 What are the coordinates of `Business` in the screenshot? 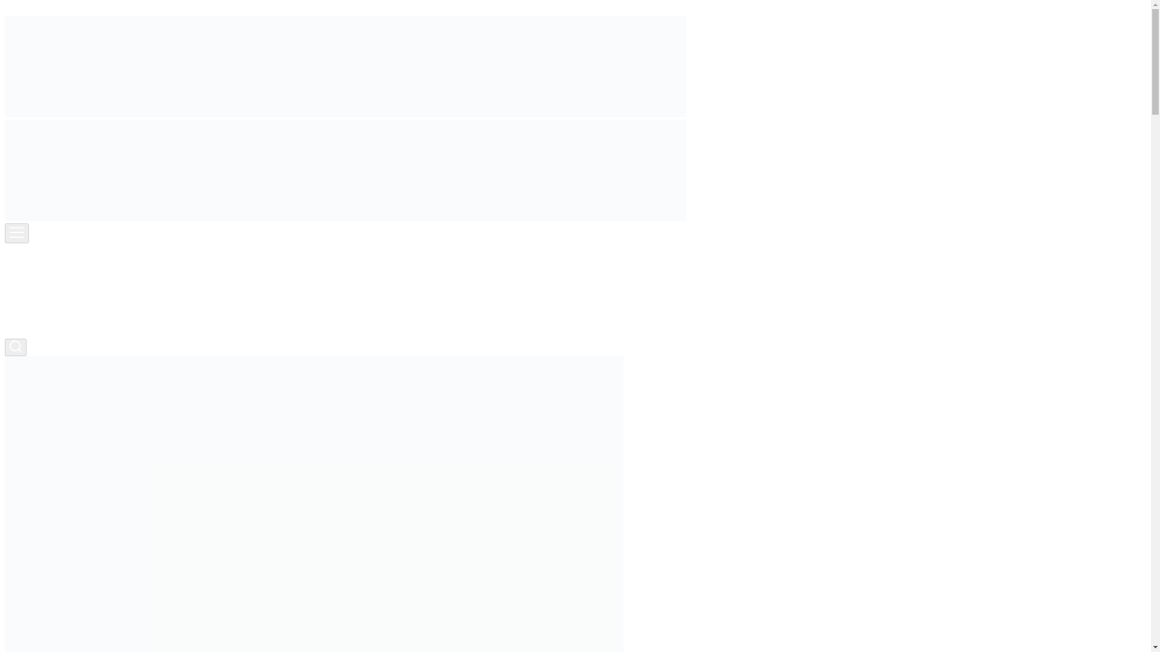 It's located at (46, 258).